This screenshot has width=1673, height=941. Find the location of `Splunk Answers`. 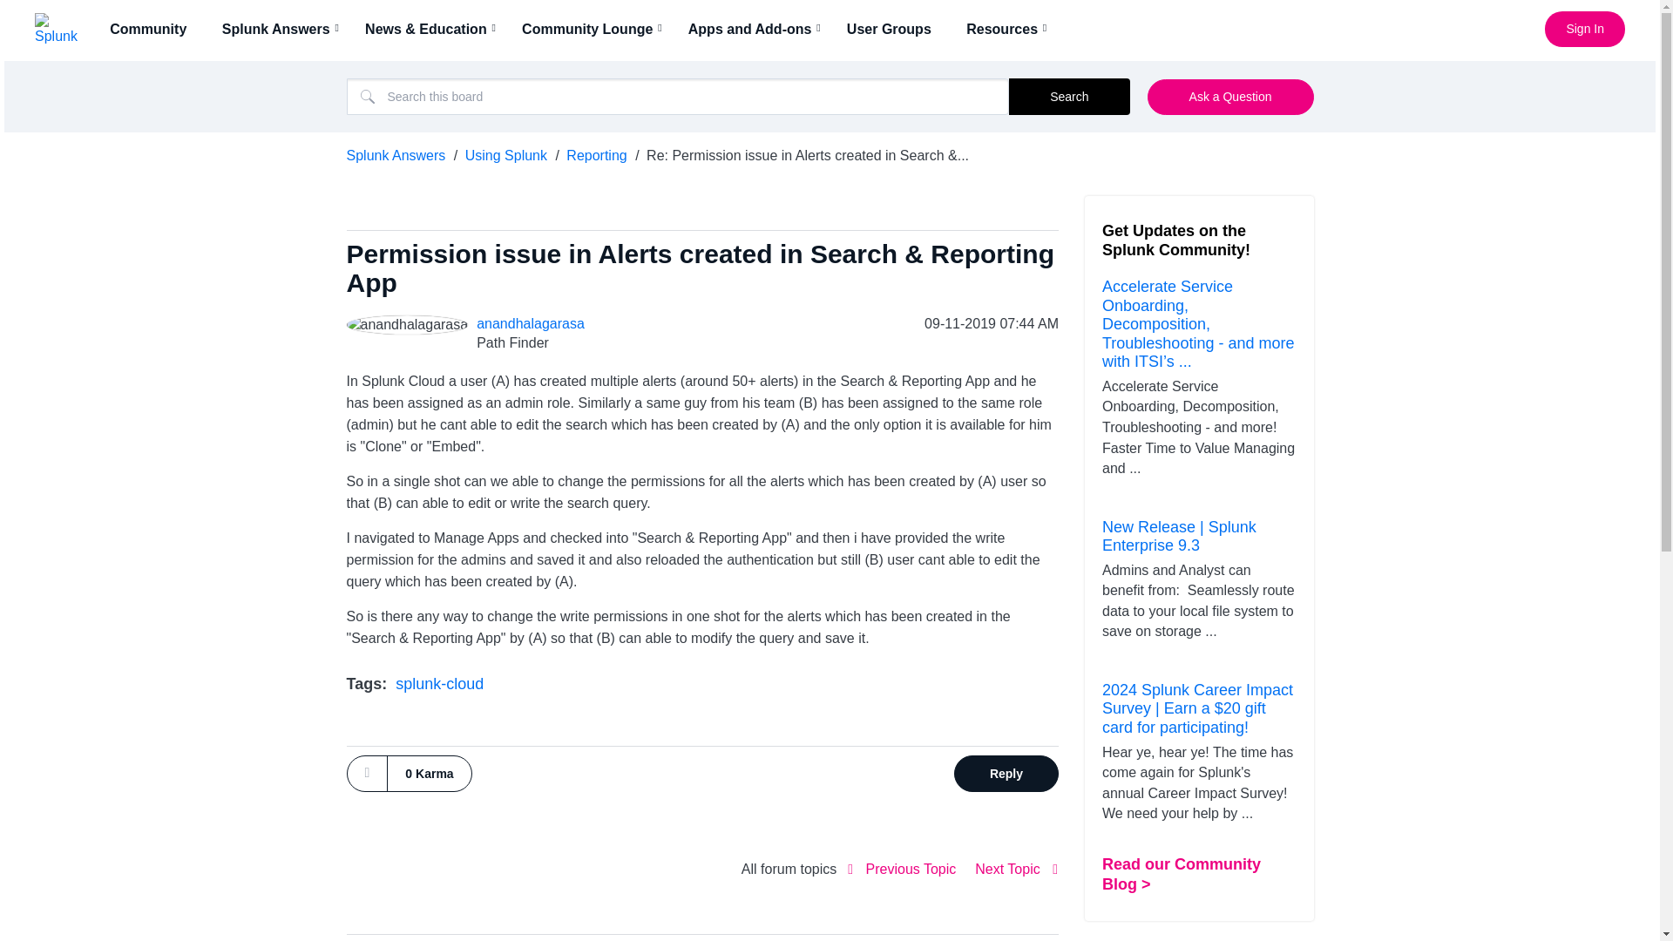

Splunk Answers is located at coordinates (281, 29).